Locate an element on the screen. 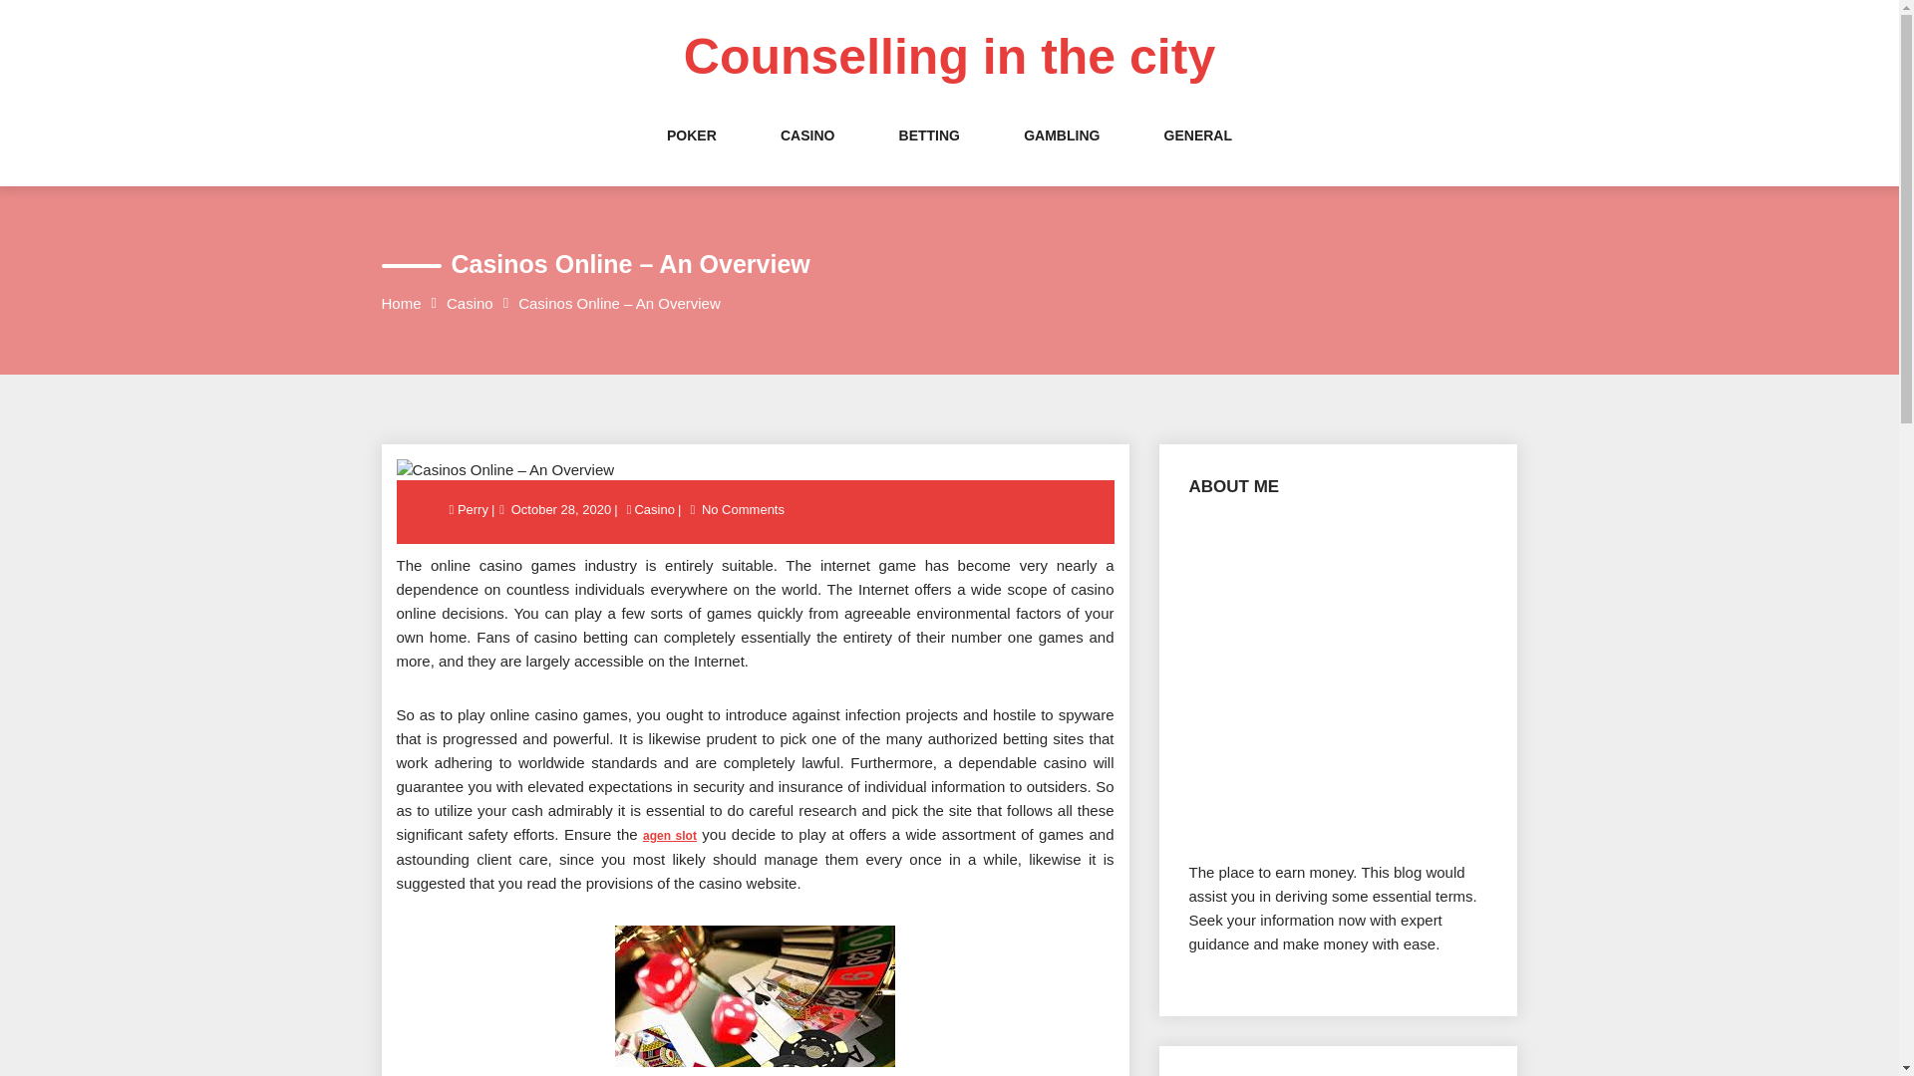  CASINO is located at coordinates (807, 155).